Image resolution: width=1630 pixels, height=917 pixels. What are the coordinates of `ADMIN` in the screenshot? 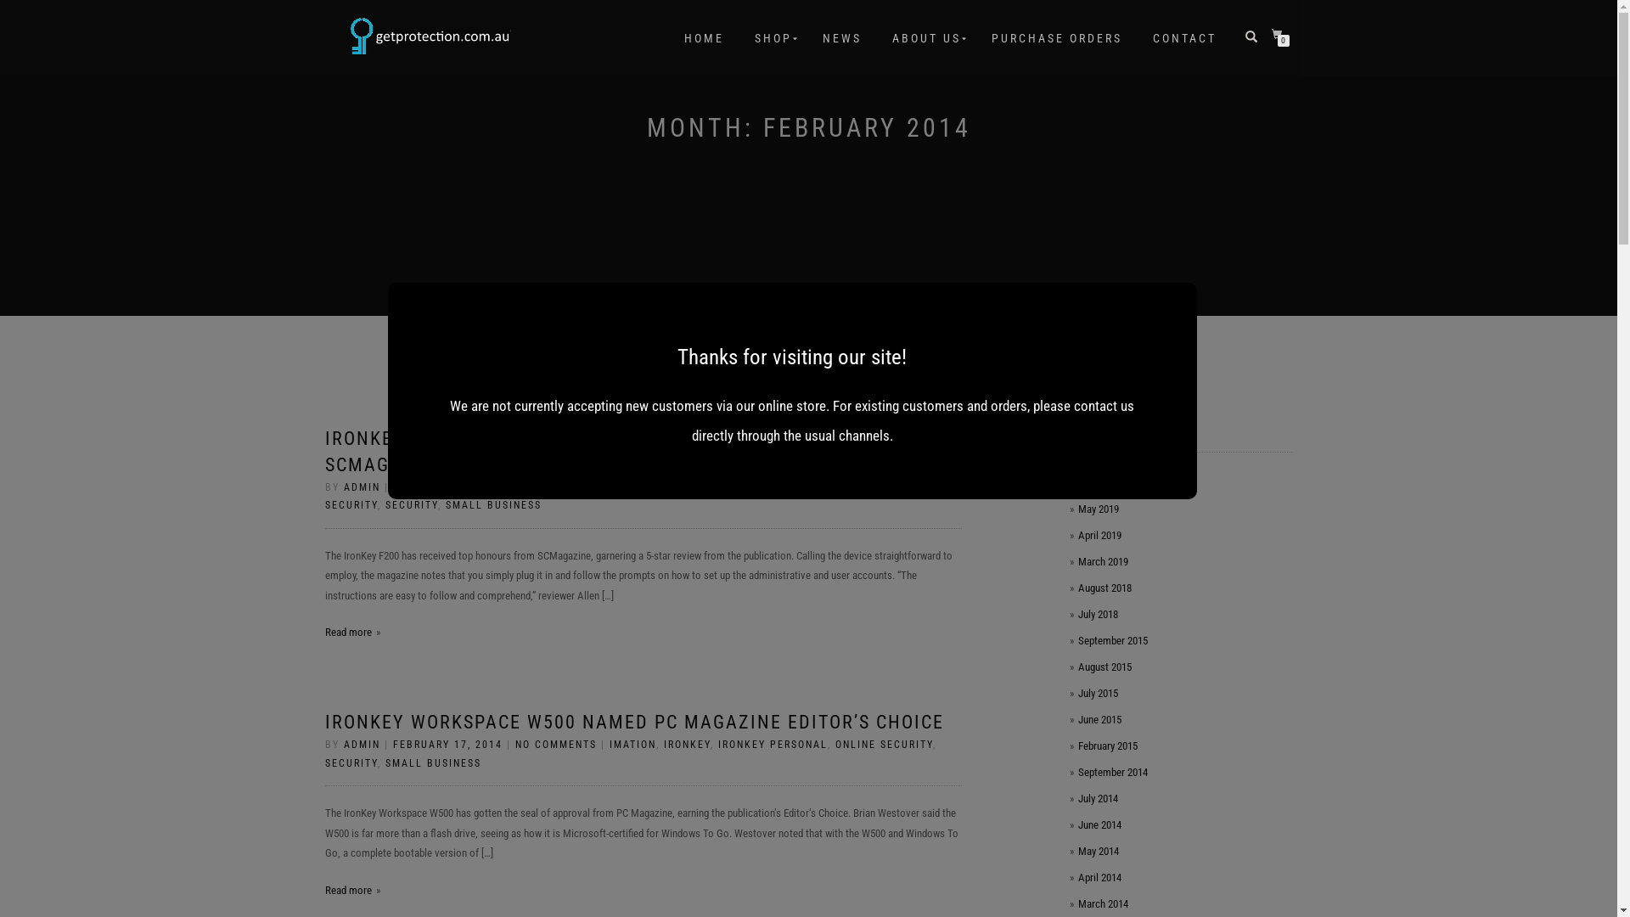 It's located at (362, 745).